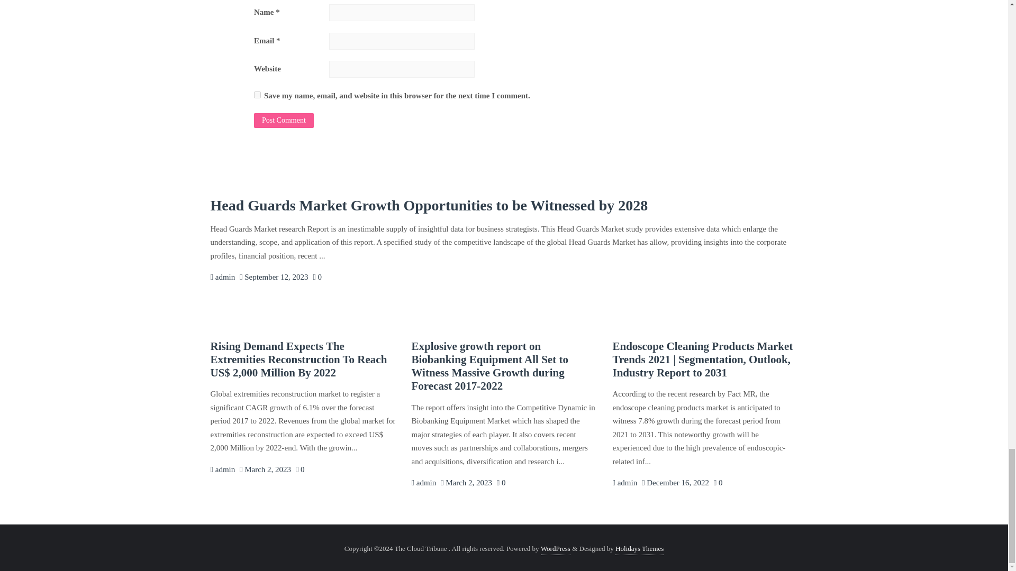 The image size is (1016, 571). Describe the element at coordinates (223, 277) in the screenshot. I see `admin` at that location.